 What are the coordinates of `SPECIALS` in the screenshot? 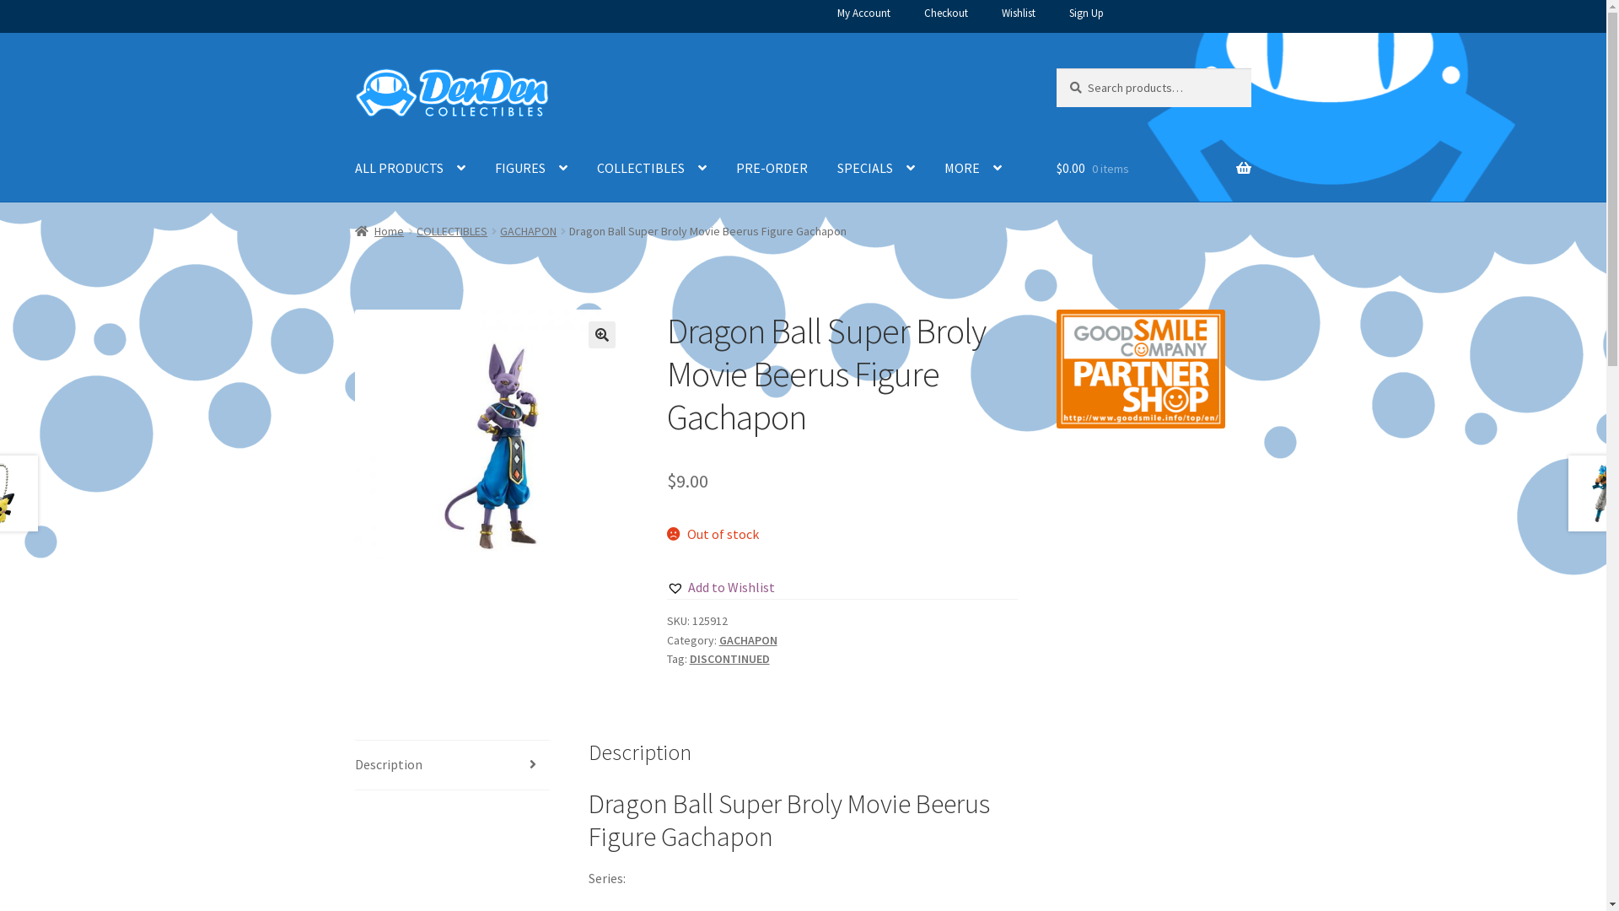 It's located at (876, 169).